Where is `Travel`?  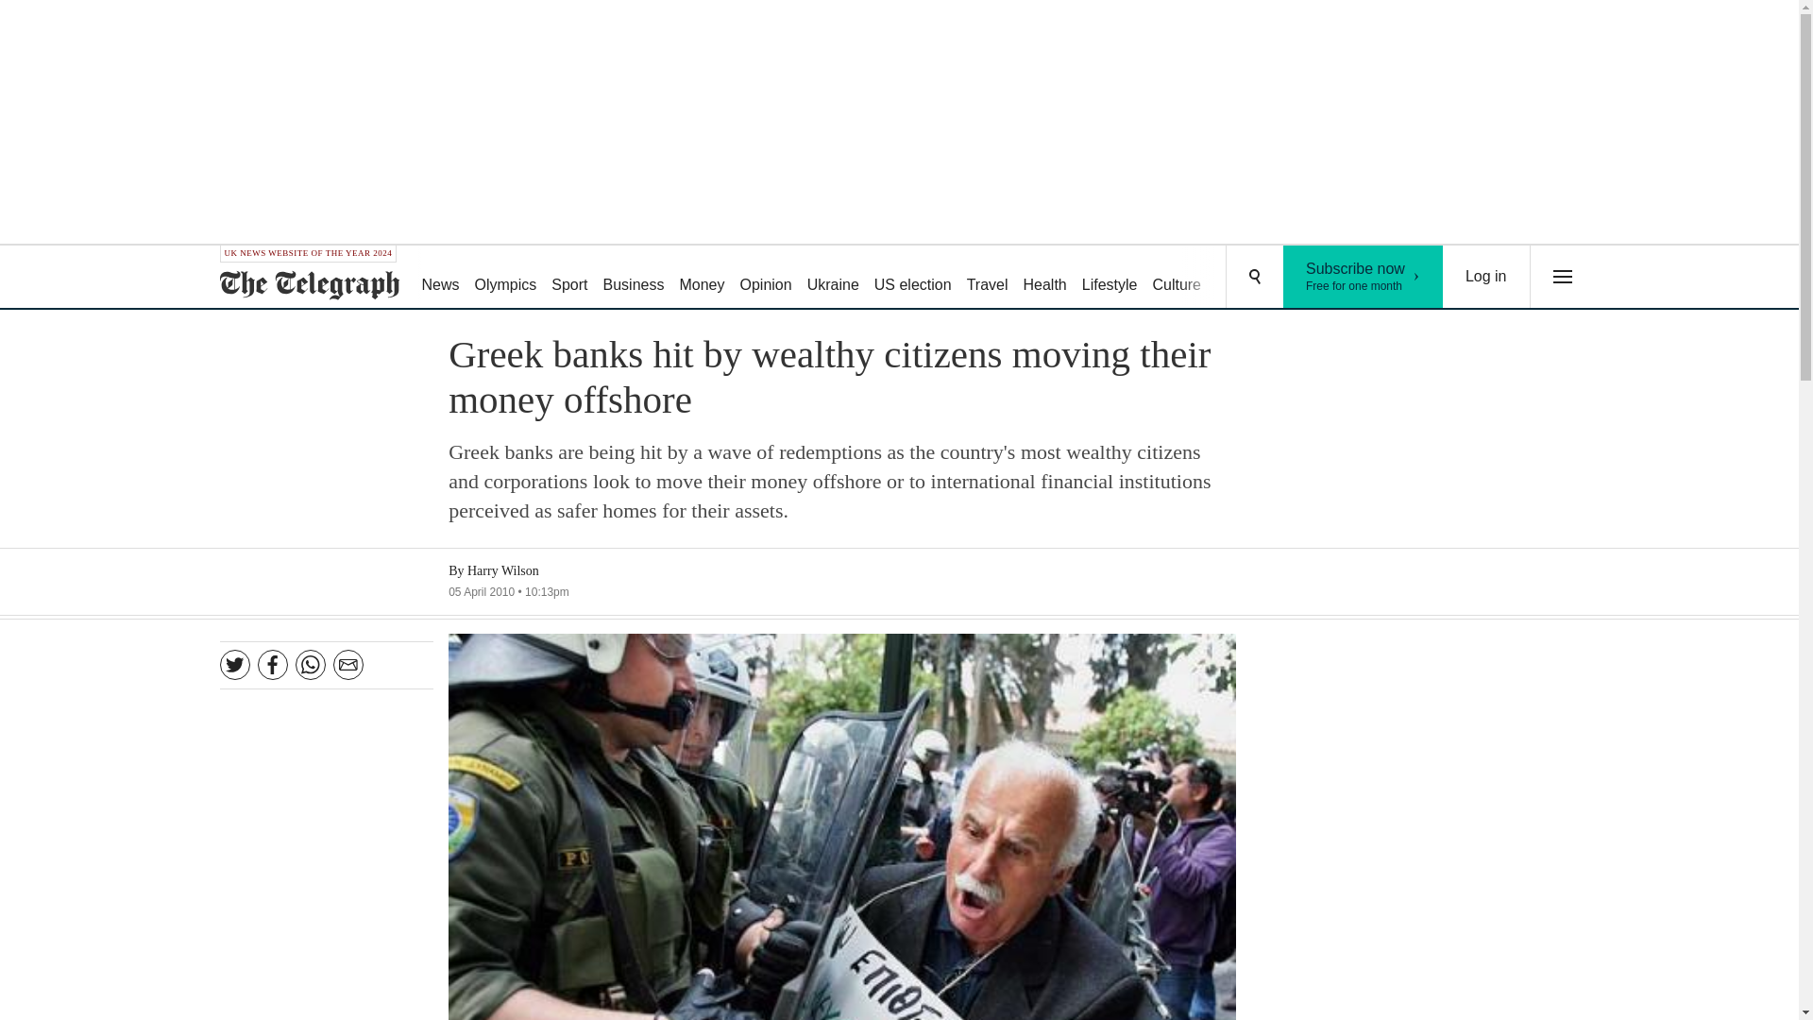 Travel is located at coordinates (1314, 278).